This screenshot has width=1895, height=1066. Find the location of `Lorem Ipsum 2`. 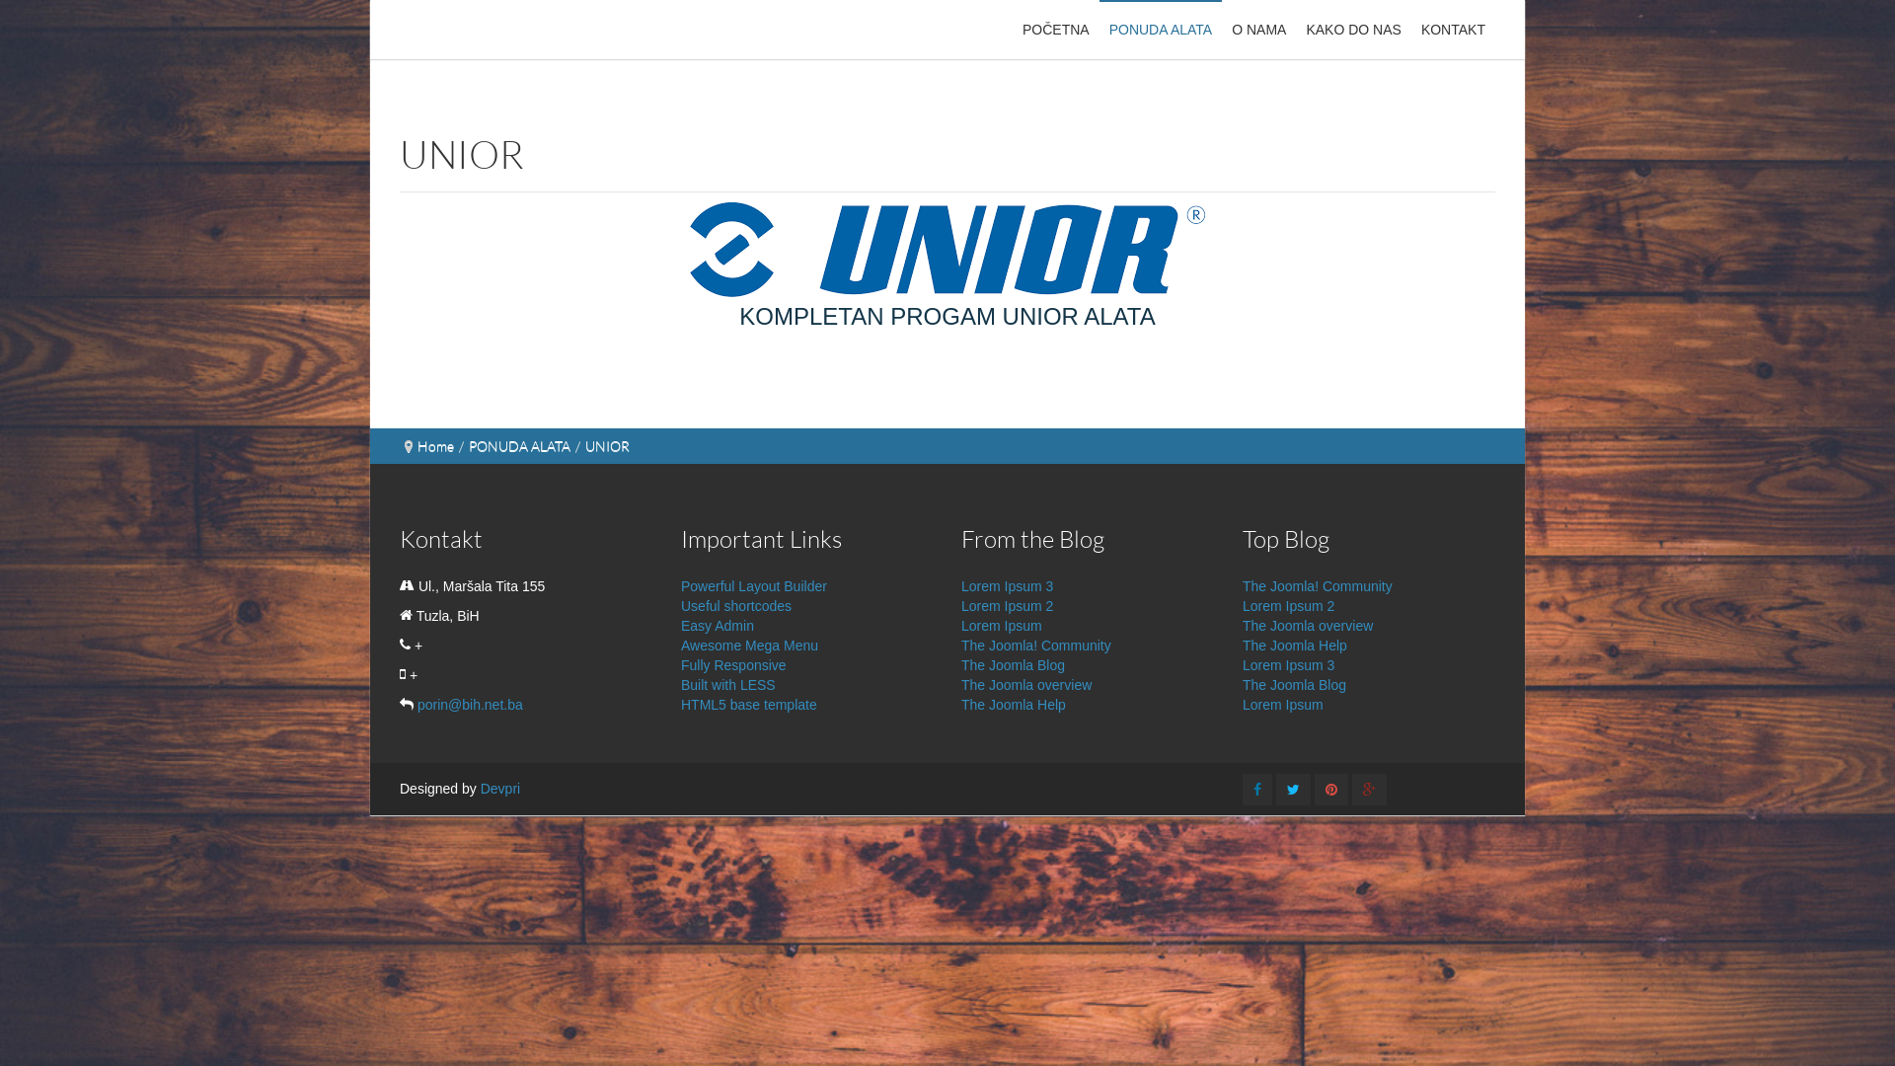

Lorem Ipsum 2 is located at coordinates (1007, 605).